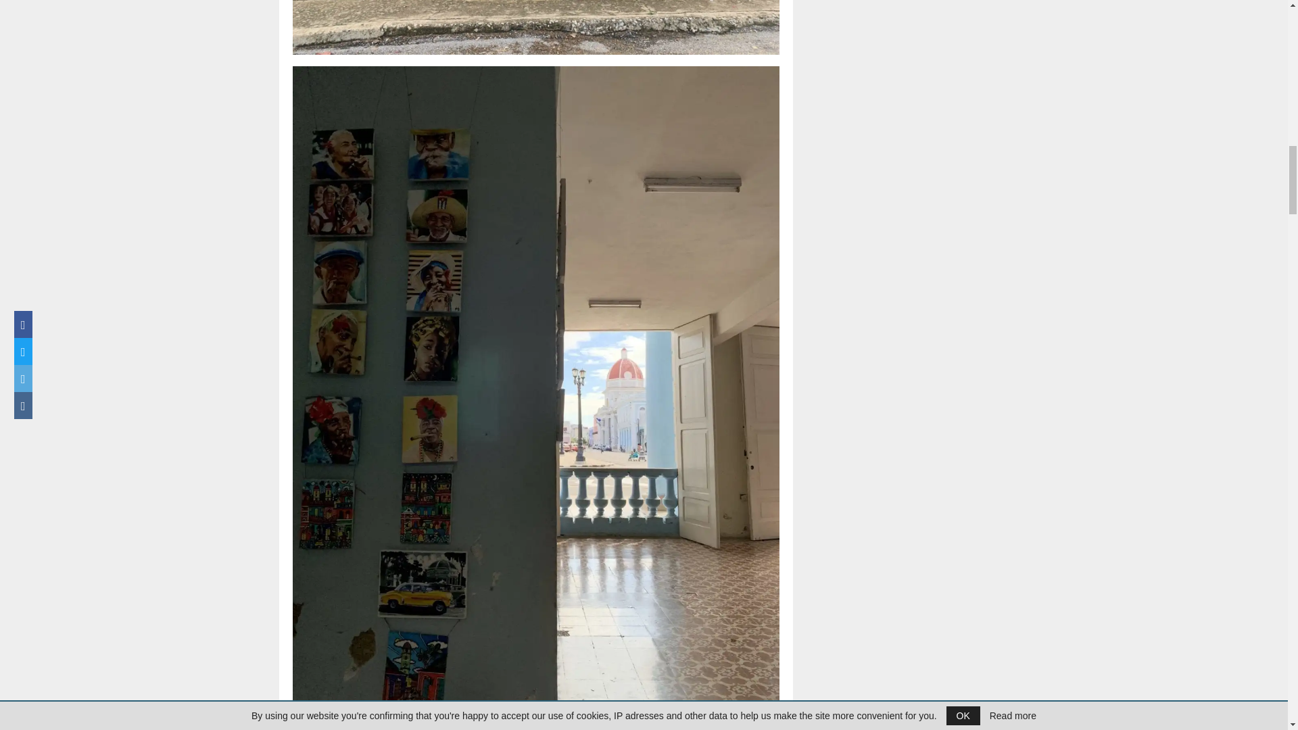 Image resolution: width=1298 pixels, height=730 pixels. I want to click on Cuba. One of a kind. Chapter II. 2, so click(535, 27).